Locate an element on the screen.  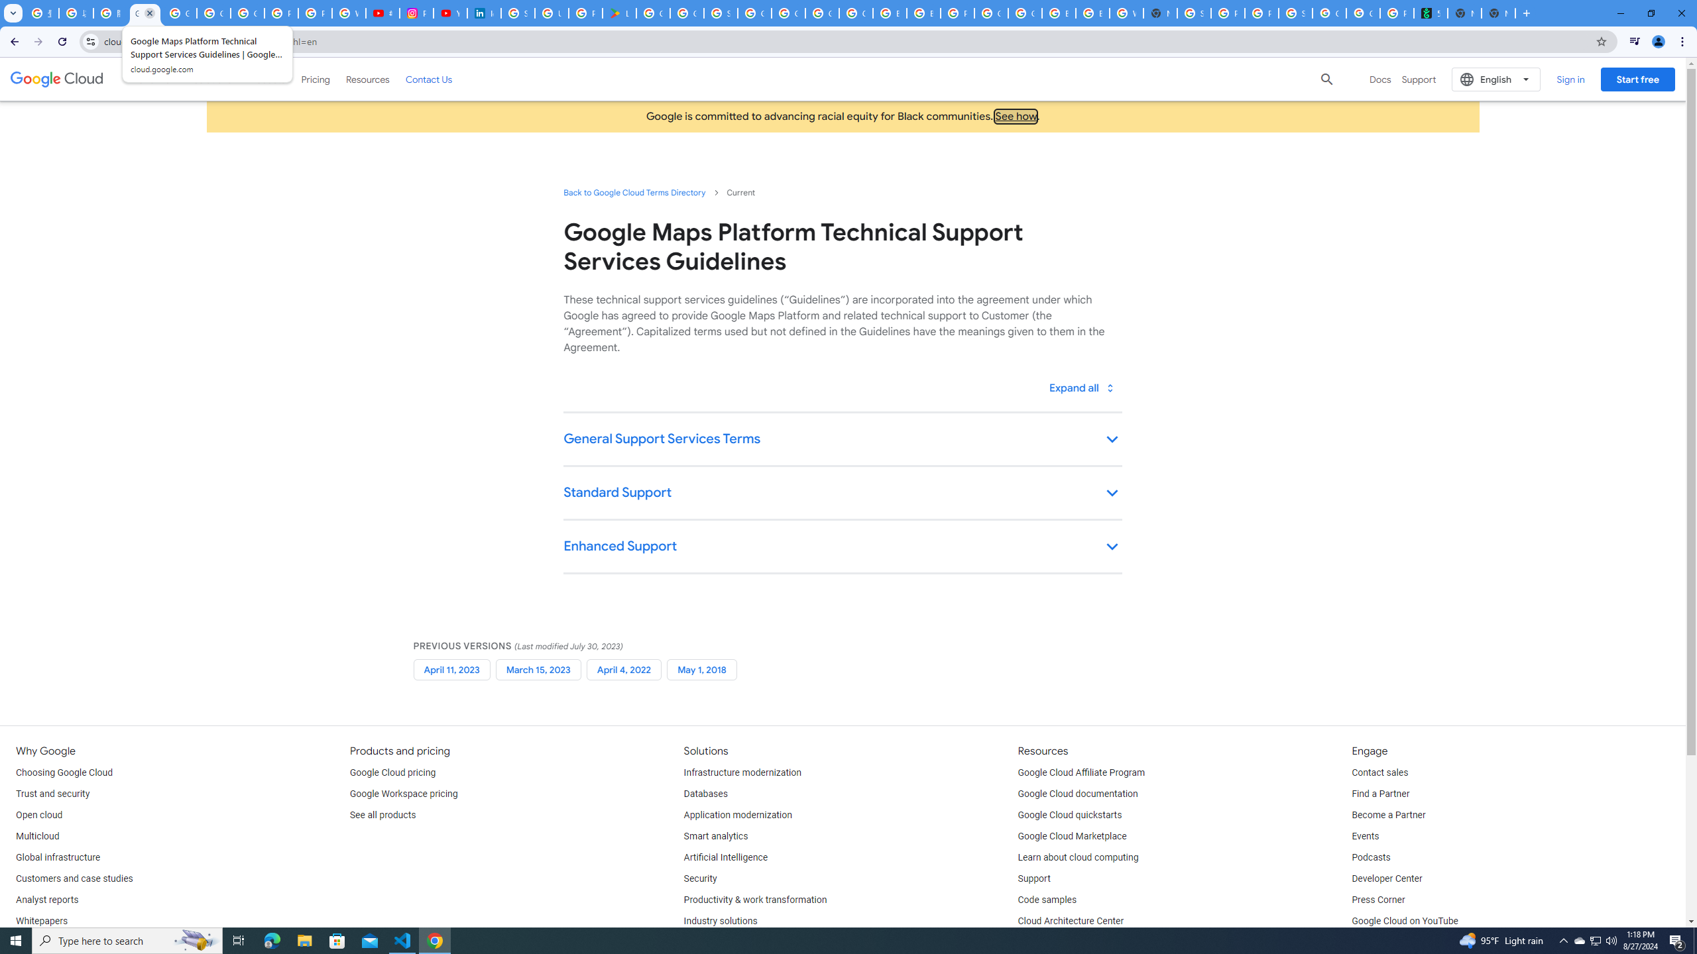
Start free is located at coordinates (1637, 79).